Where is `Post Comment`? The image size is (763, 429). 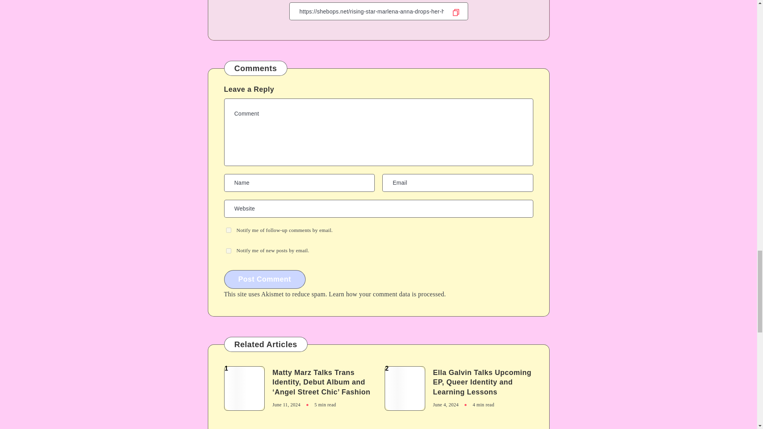 Post Comment is located at coordinates (265, 279).